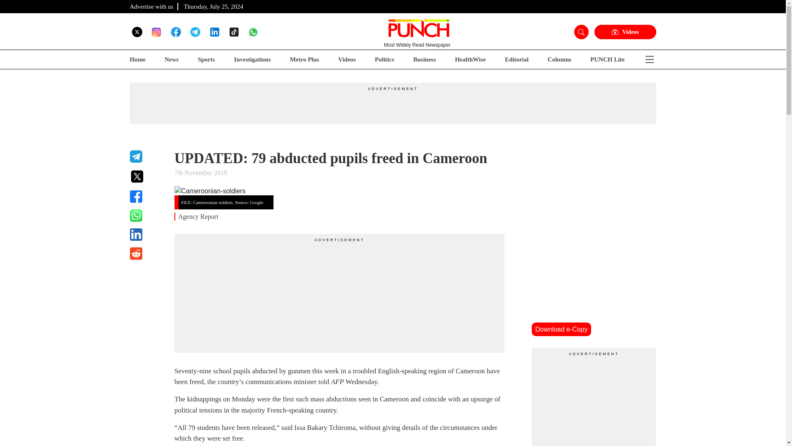 This screenshot has height=446, width=792. I want to click on Metro Plus, so click(304, 59).